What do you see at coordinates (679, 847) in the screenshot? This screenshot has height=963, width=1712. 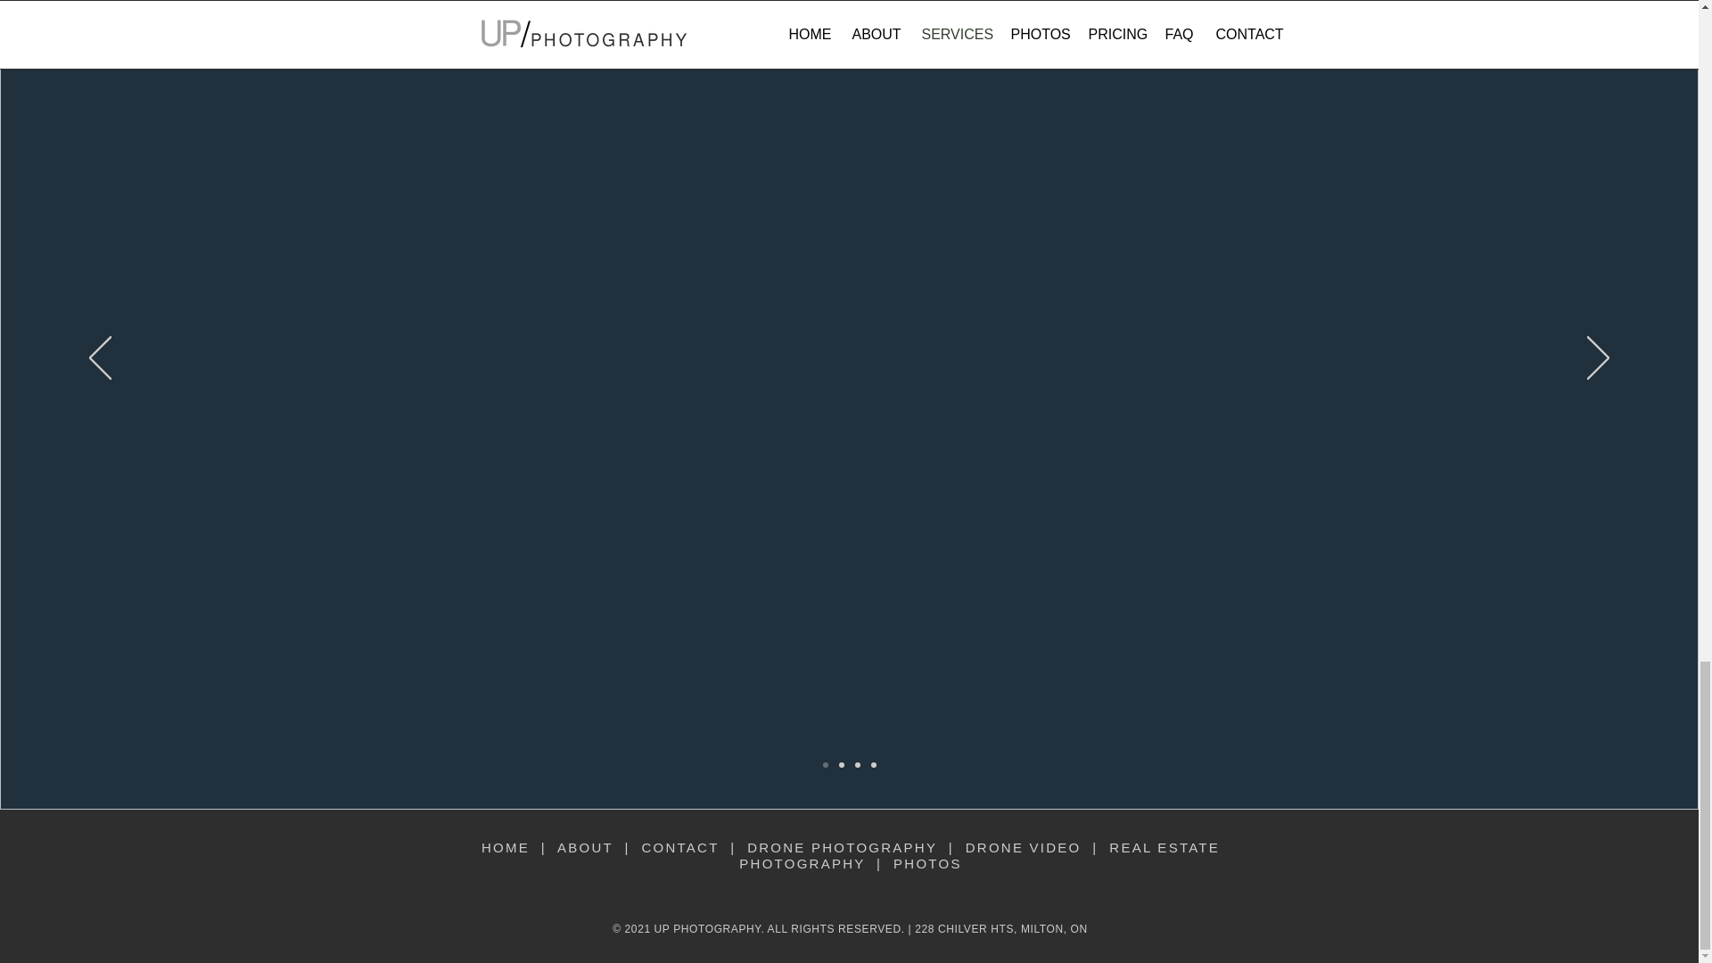 I see `CONTACT` at bounding box center [679, 847].